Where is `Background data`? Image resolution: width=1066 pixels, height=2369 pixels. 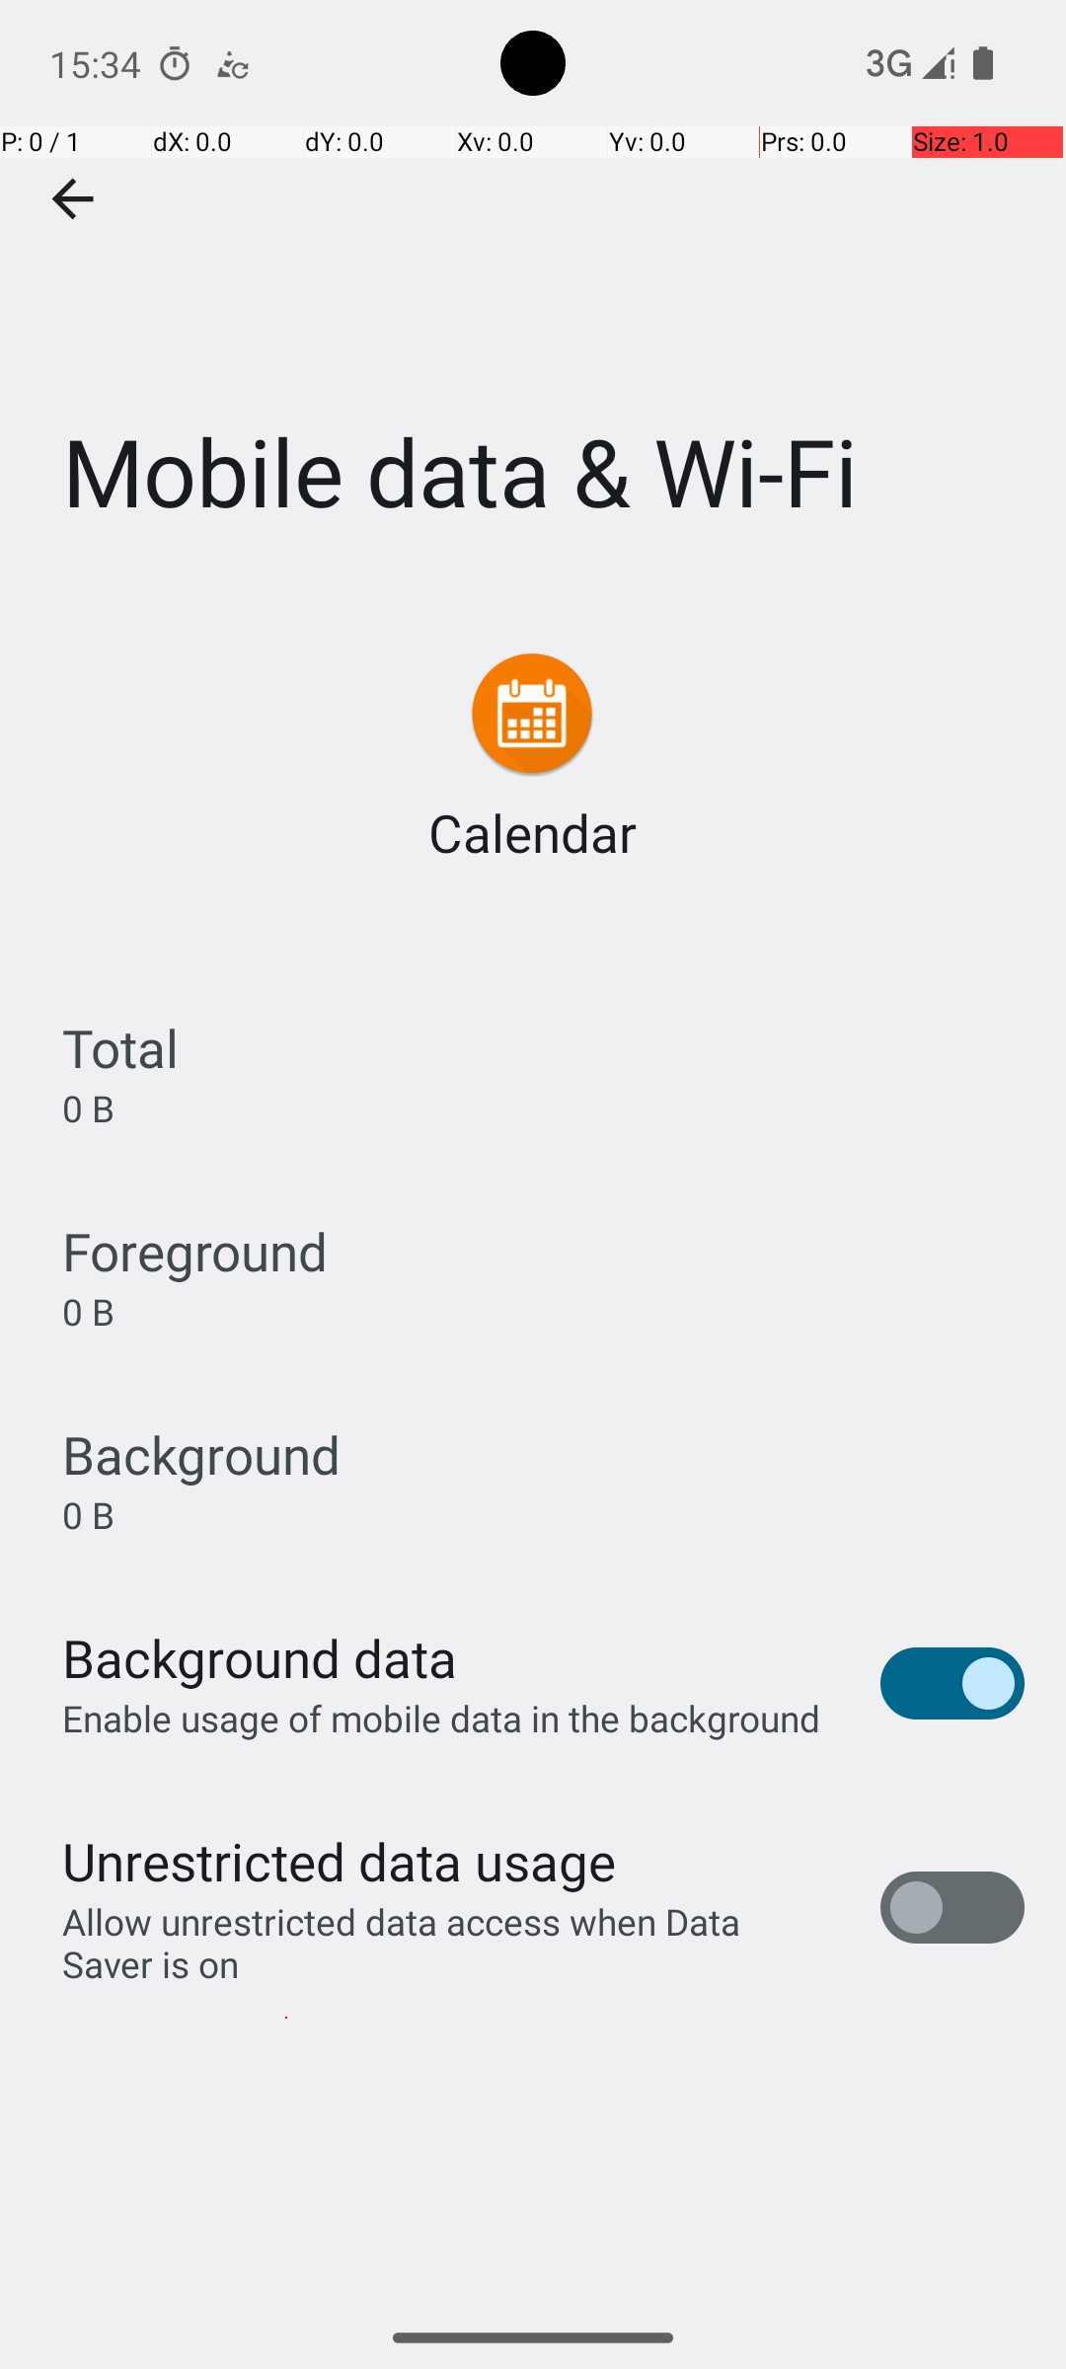
Background data is located at coordinates (260, 1658).